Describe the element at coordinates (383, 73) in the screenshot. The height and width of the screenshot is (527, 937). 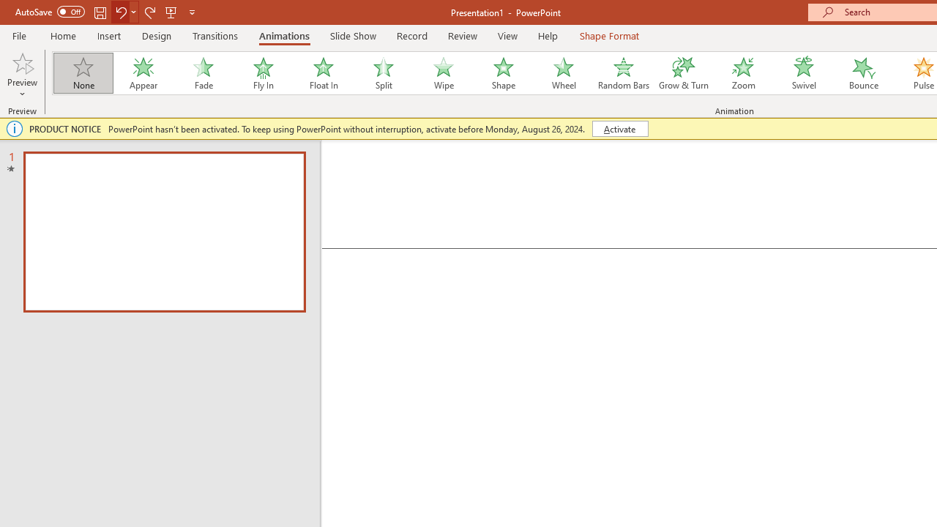
I see `Split` at that location.